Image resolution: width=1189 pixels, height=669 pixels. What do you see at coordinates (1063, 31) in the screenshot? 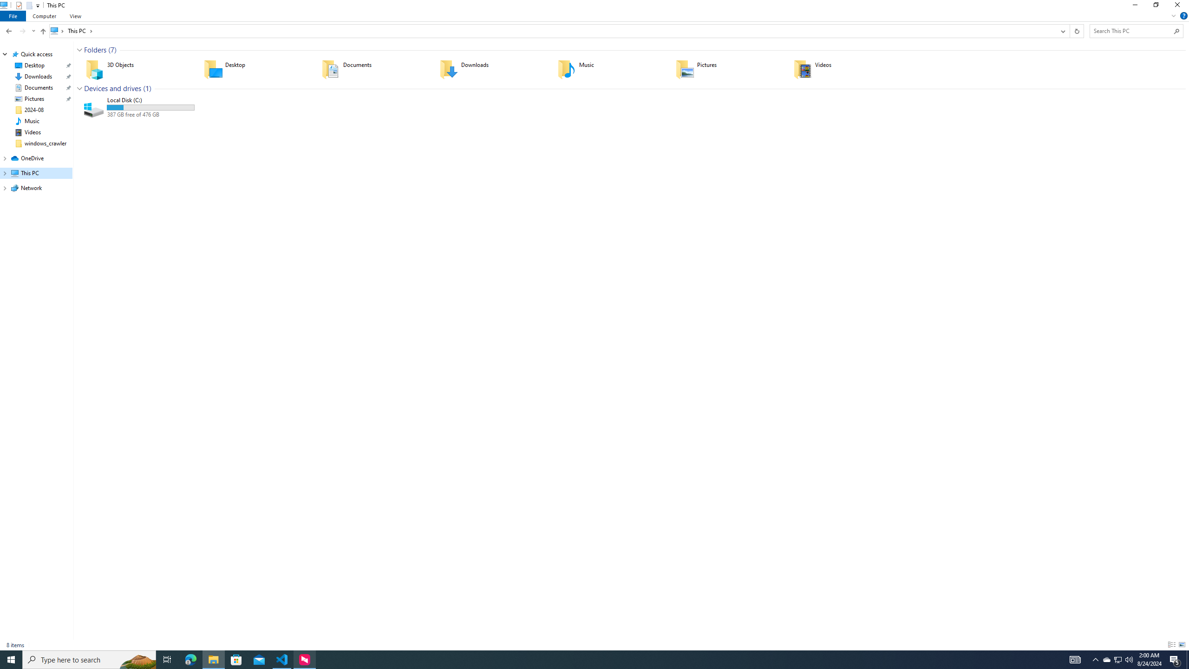
I see `Previous Locations` at bounding box center [1063, 31].